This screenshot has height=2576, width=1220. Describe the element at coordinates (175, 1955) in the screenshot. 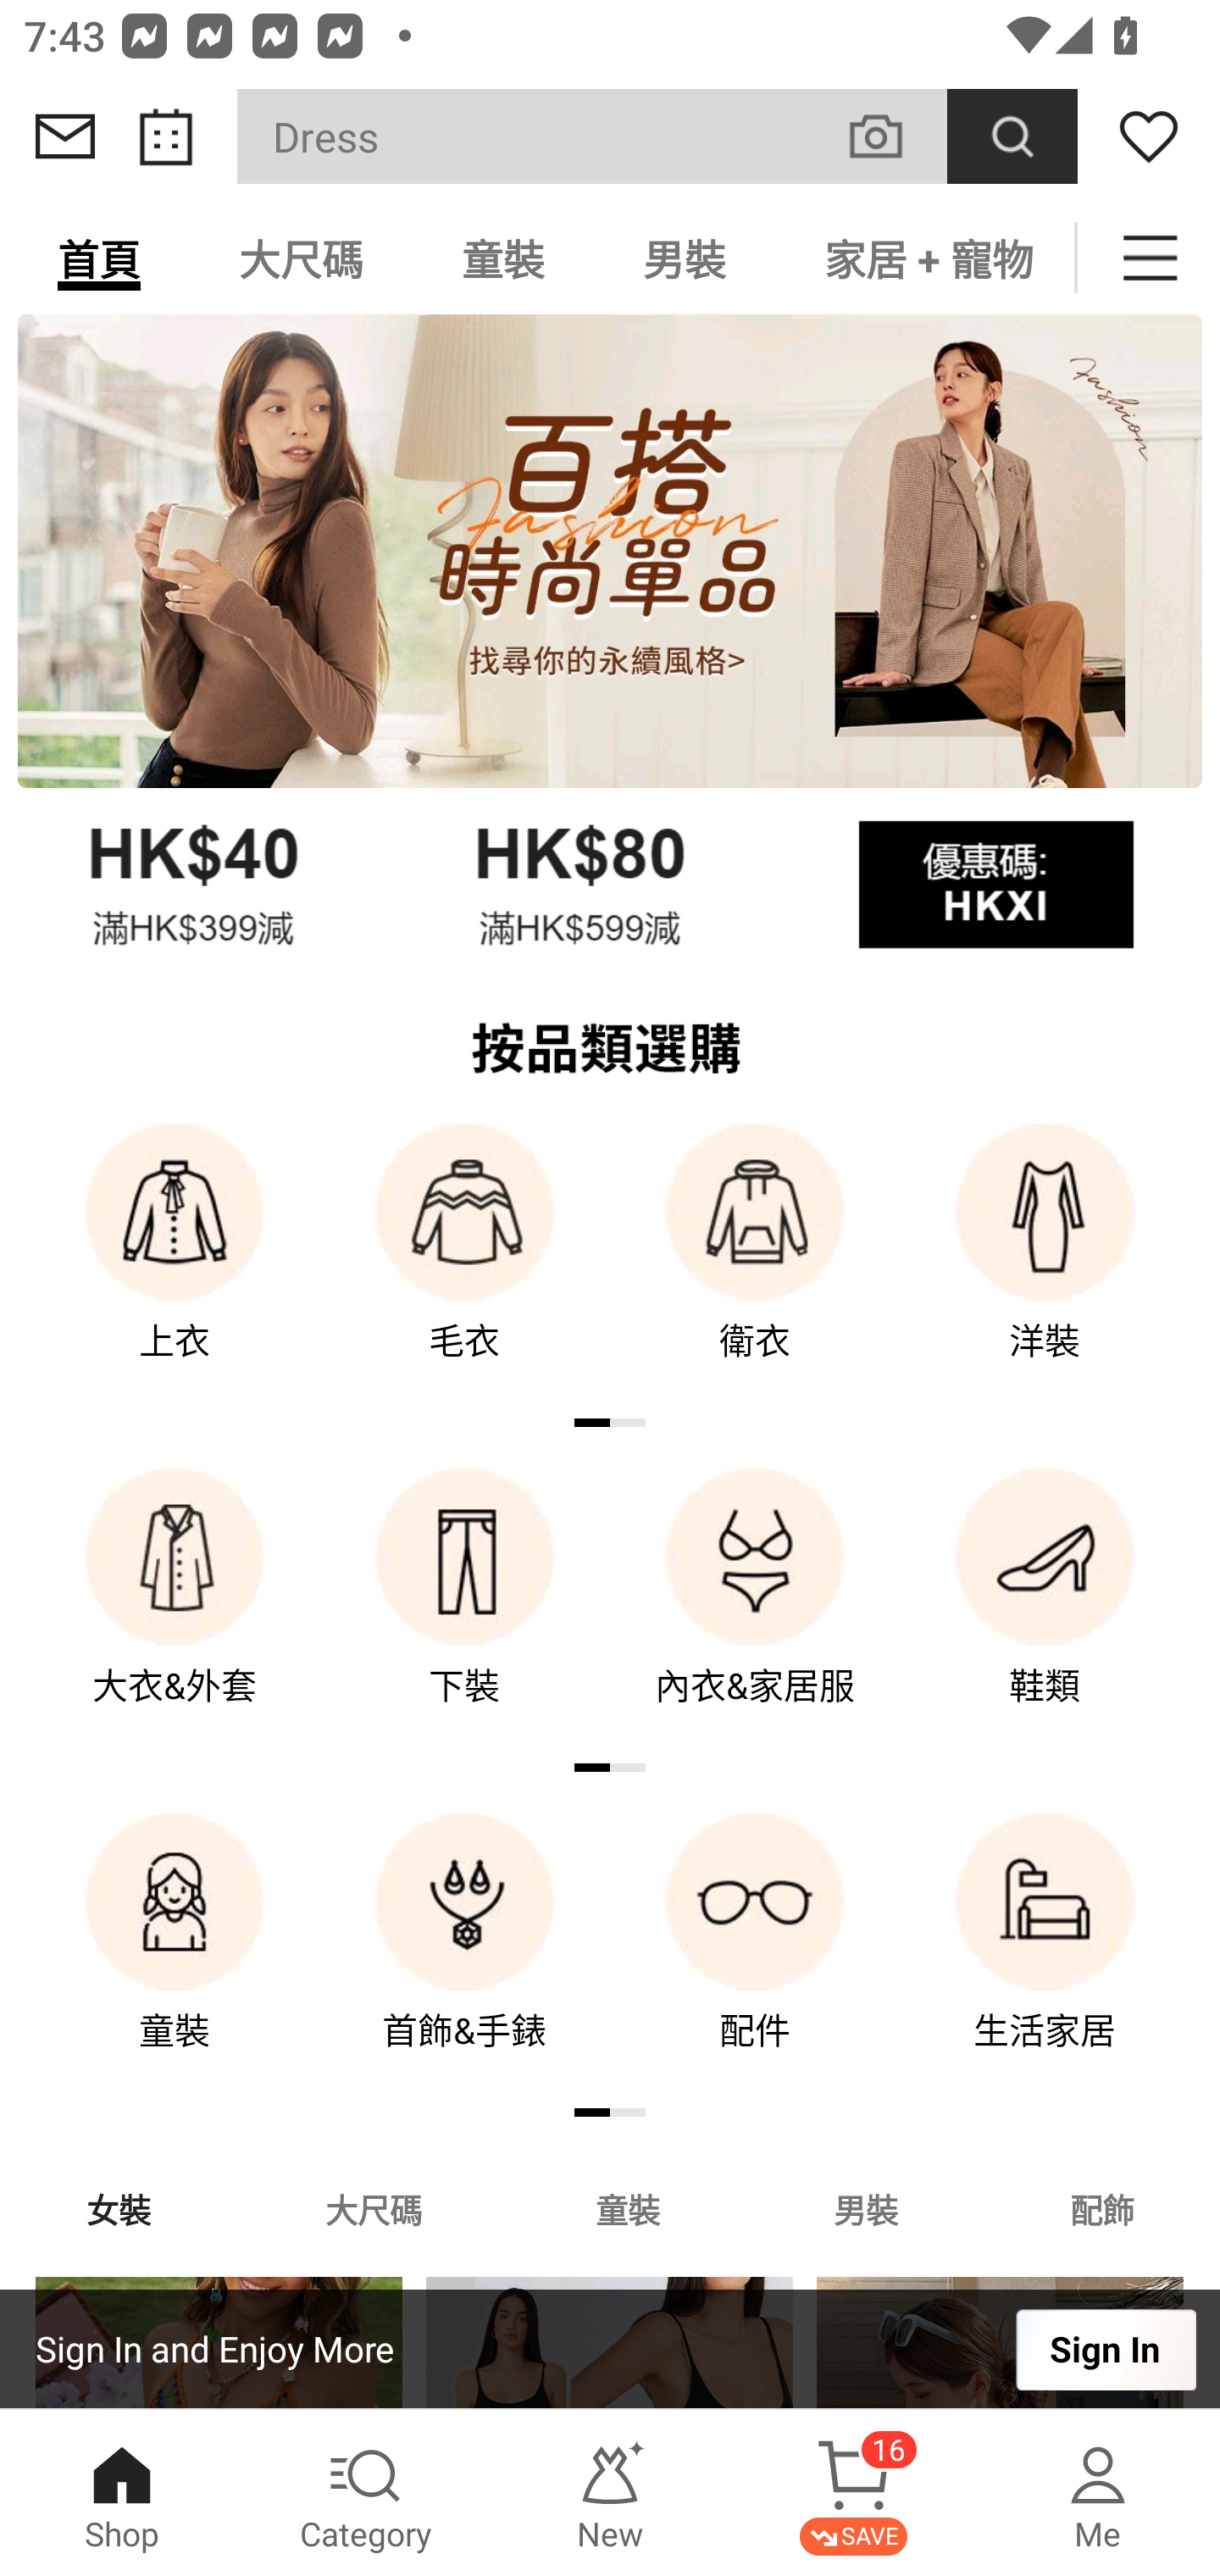

I see `童裝` at that location.